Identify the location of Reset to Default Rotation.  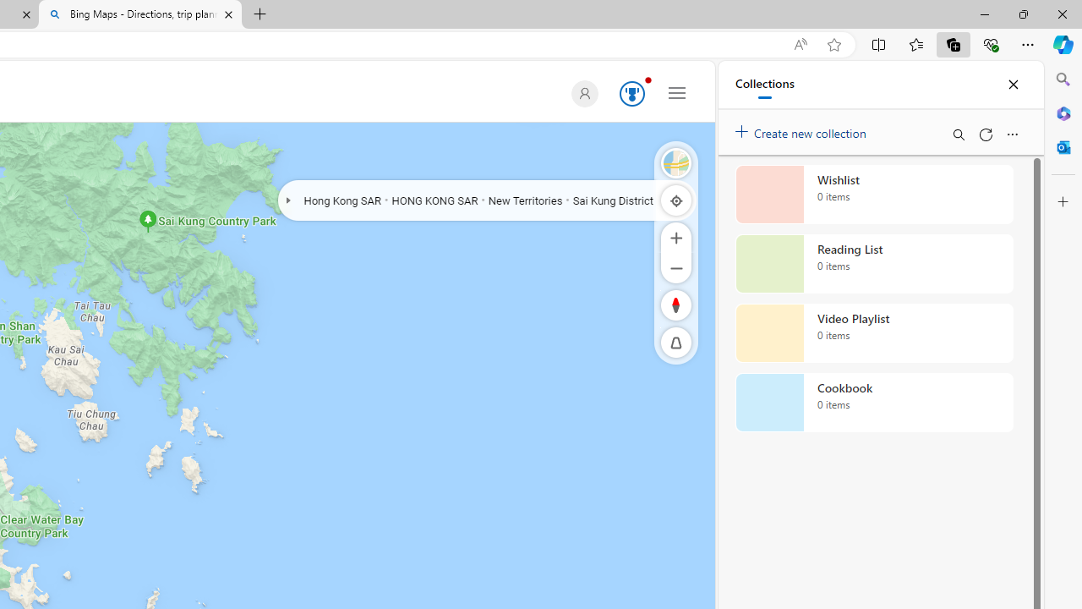
(676, 304).